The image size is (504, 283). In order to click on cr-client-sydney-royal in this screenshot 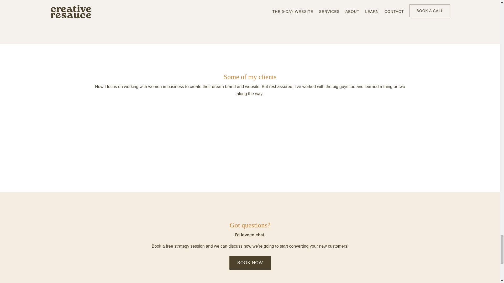, I will do `click(147, 139)`.